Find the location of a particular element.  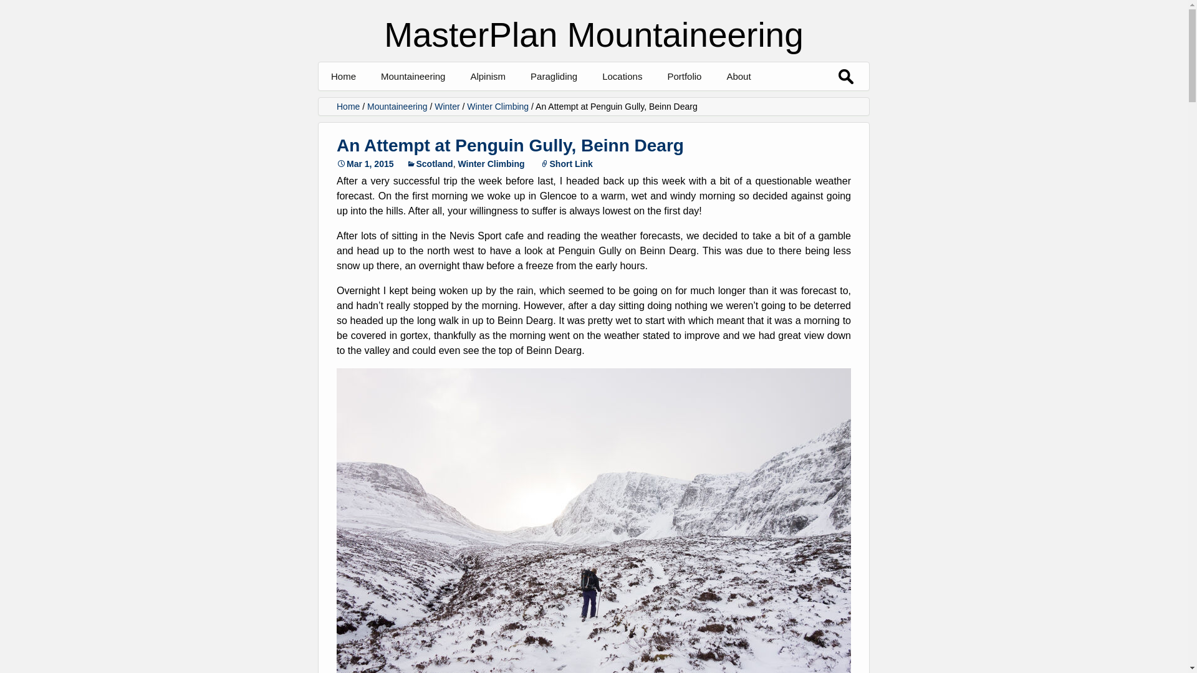

Climbing-Alpine is located at coordinates (729, 104).